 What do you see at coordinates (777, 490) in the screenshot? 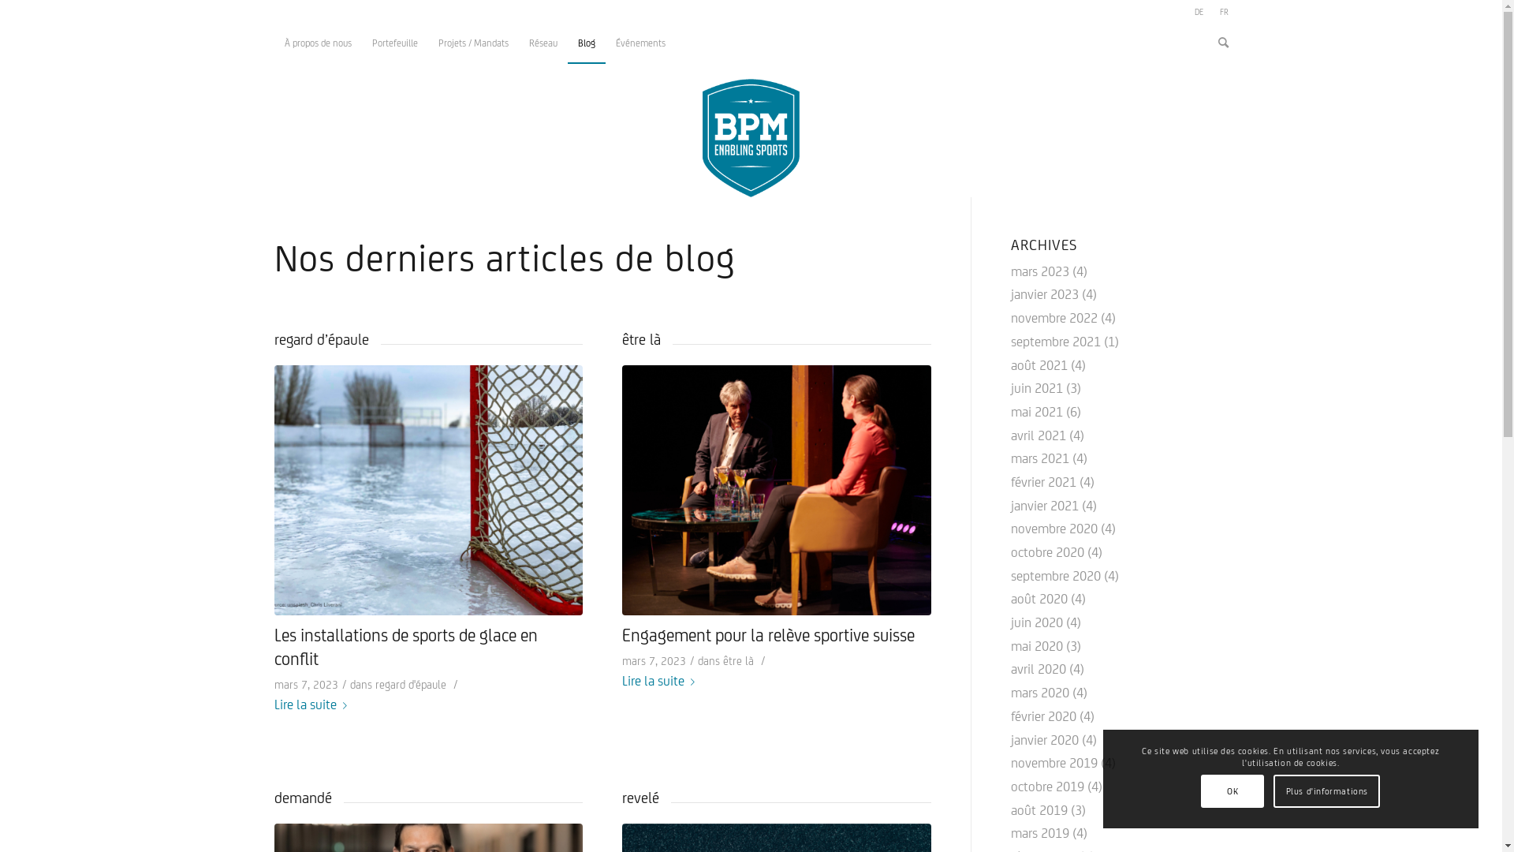
I see `23003_0169_sRGB_2500px` at bounding box center [777, 490].